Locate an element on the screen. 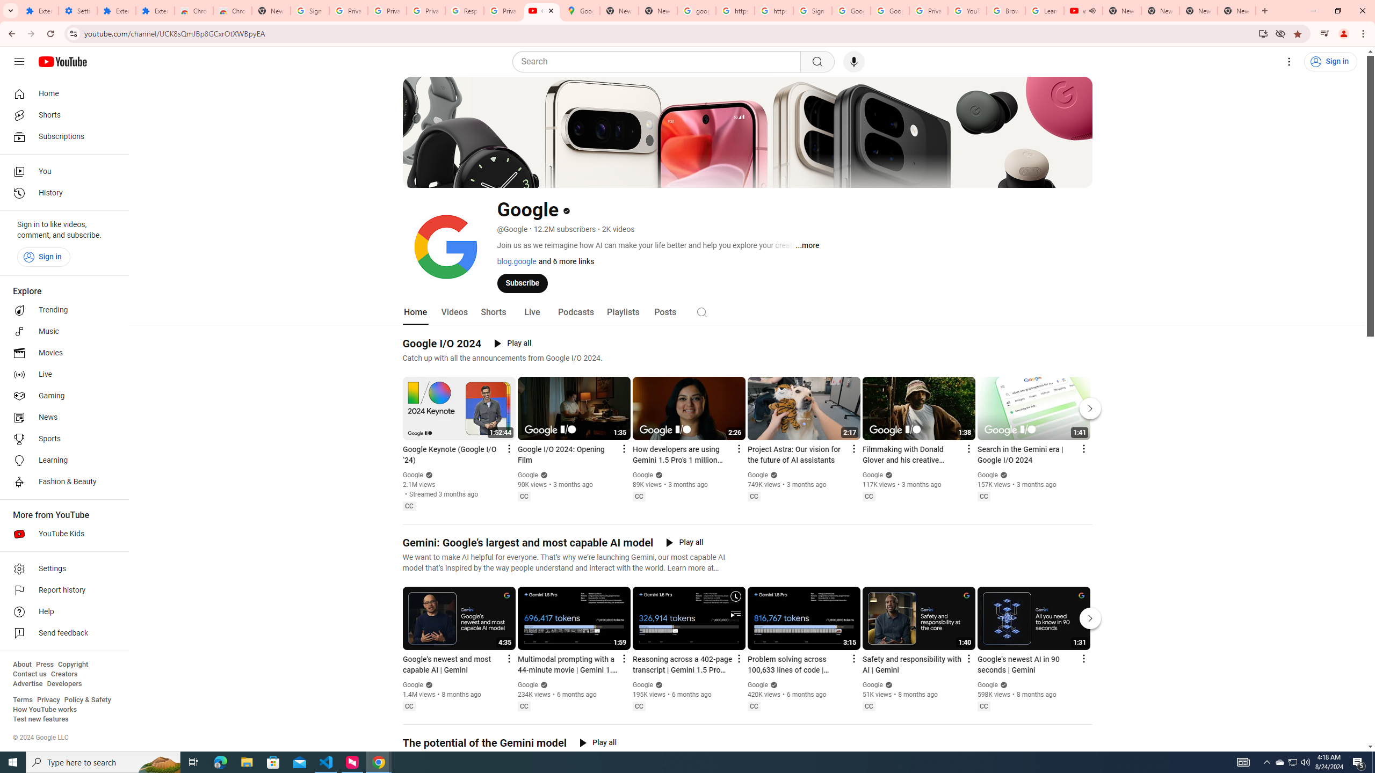  Extensions is located at coordinates (116, 11).